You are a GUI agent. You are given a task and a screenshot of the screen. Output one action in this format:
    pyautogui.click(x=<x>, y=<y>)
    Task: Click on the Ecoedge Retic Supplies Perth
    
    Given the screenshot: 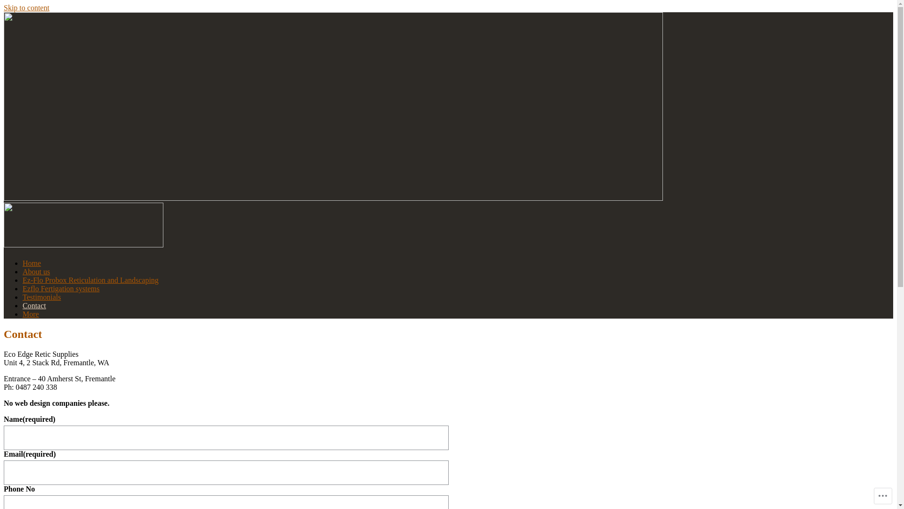 What is the action you would take?
    pyautogui.click(x=98, y=268)
    